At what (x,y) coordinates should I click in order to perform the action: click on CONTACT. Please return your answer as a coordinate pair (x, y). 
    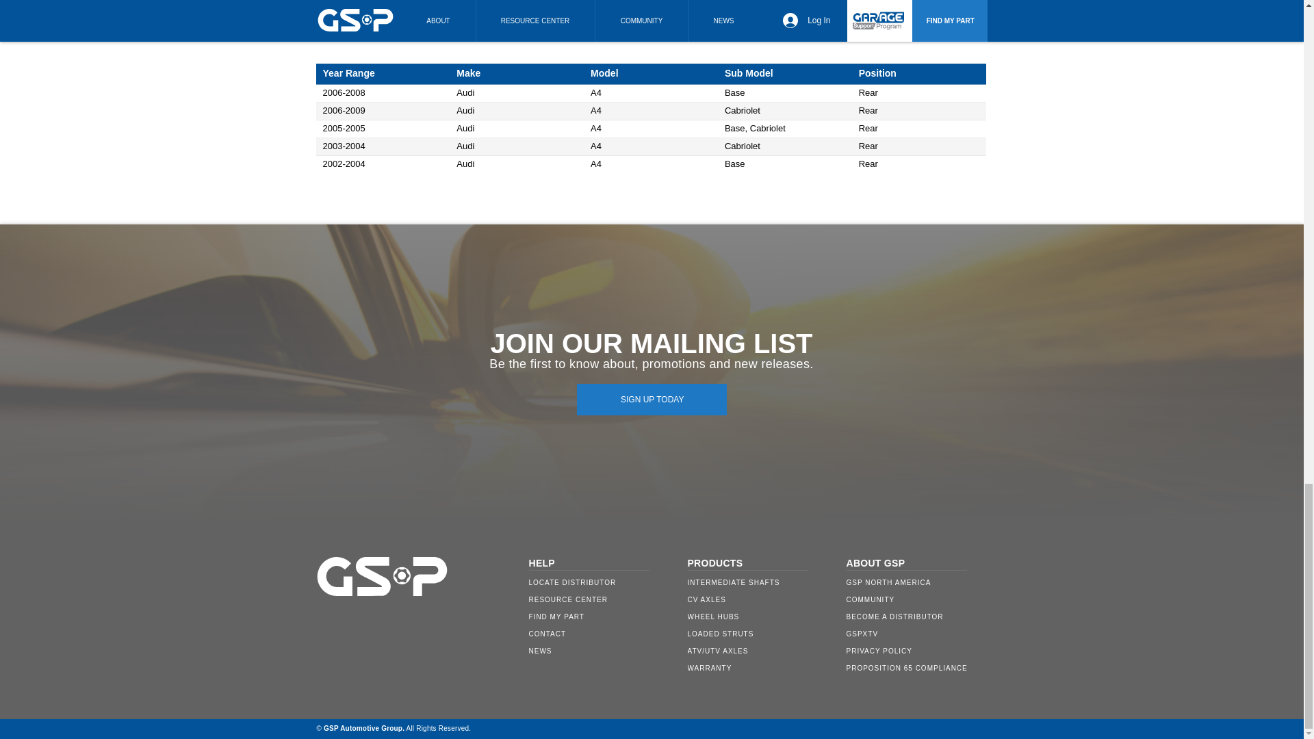
    Looking at the image, I should click on (598, 634).